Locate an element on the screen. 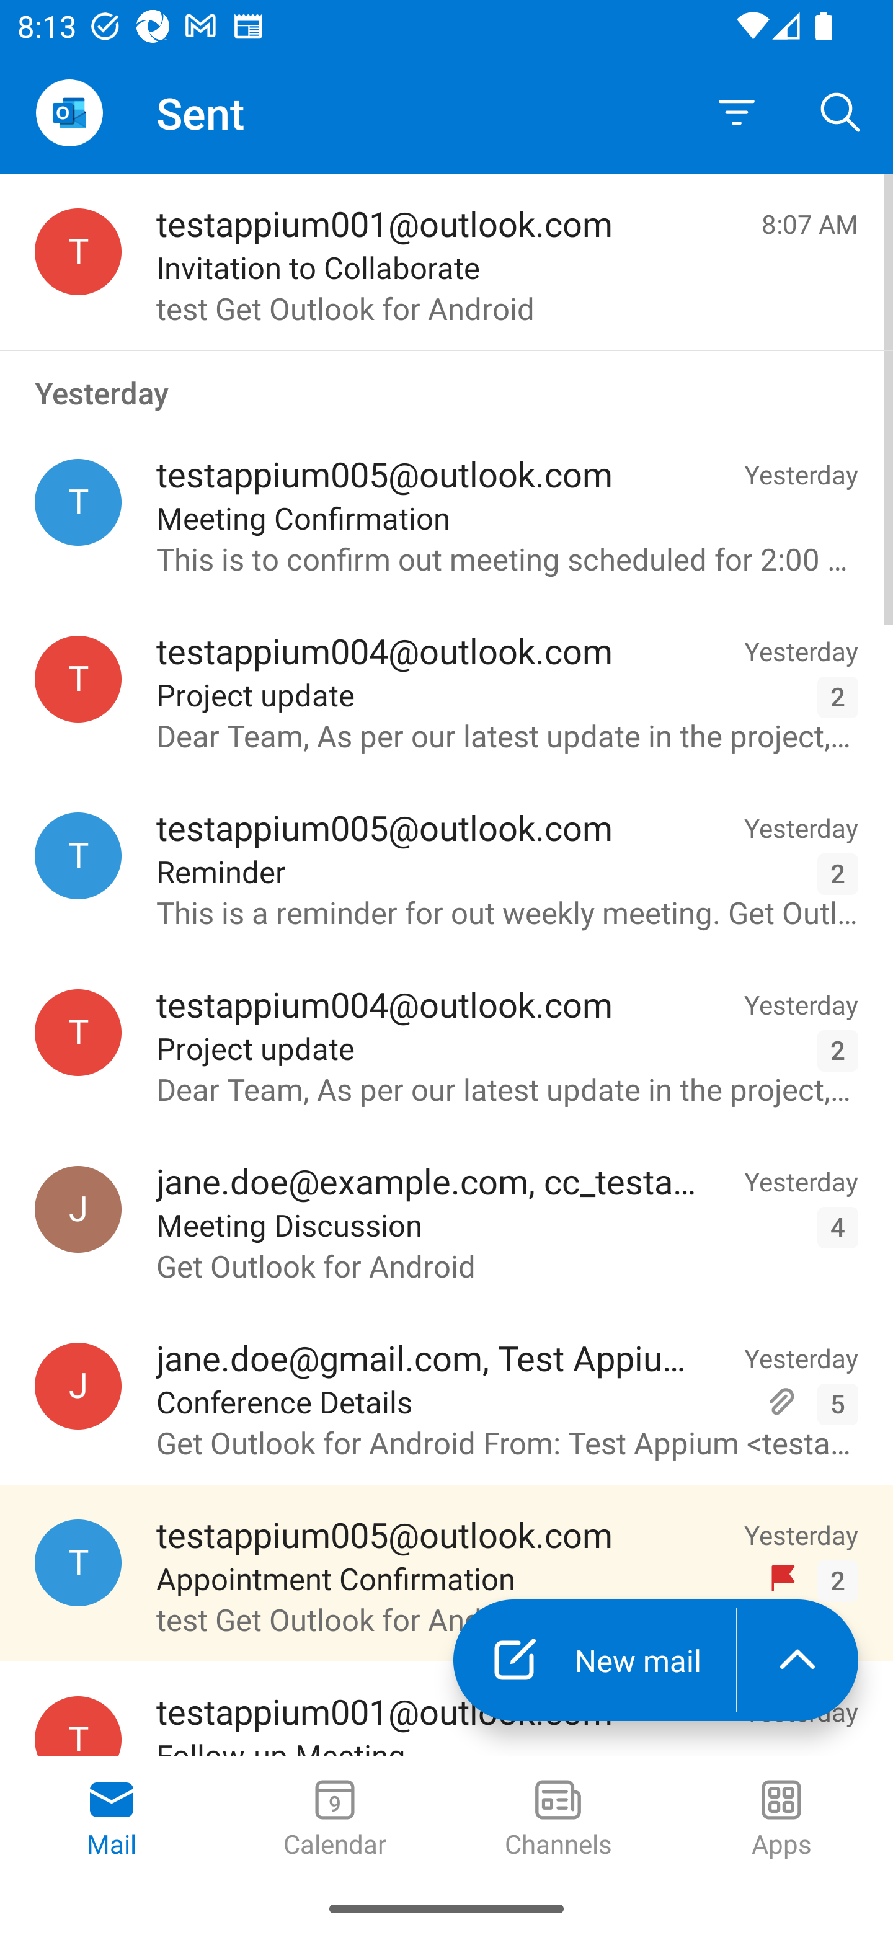  jane.doe@gmail.com, jane.doe@gmail.com is located at coordinates (78, 1386).